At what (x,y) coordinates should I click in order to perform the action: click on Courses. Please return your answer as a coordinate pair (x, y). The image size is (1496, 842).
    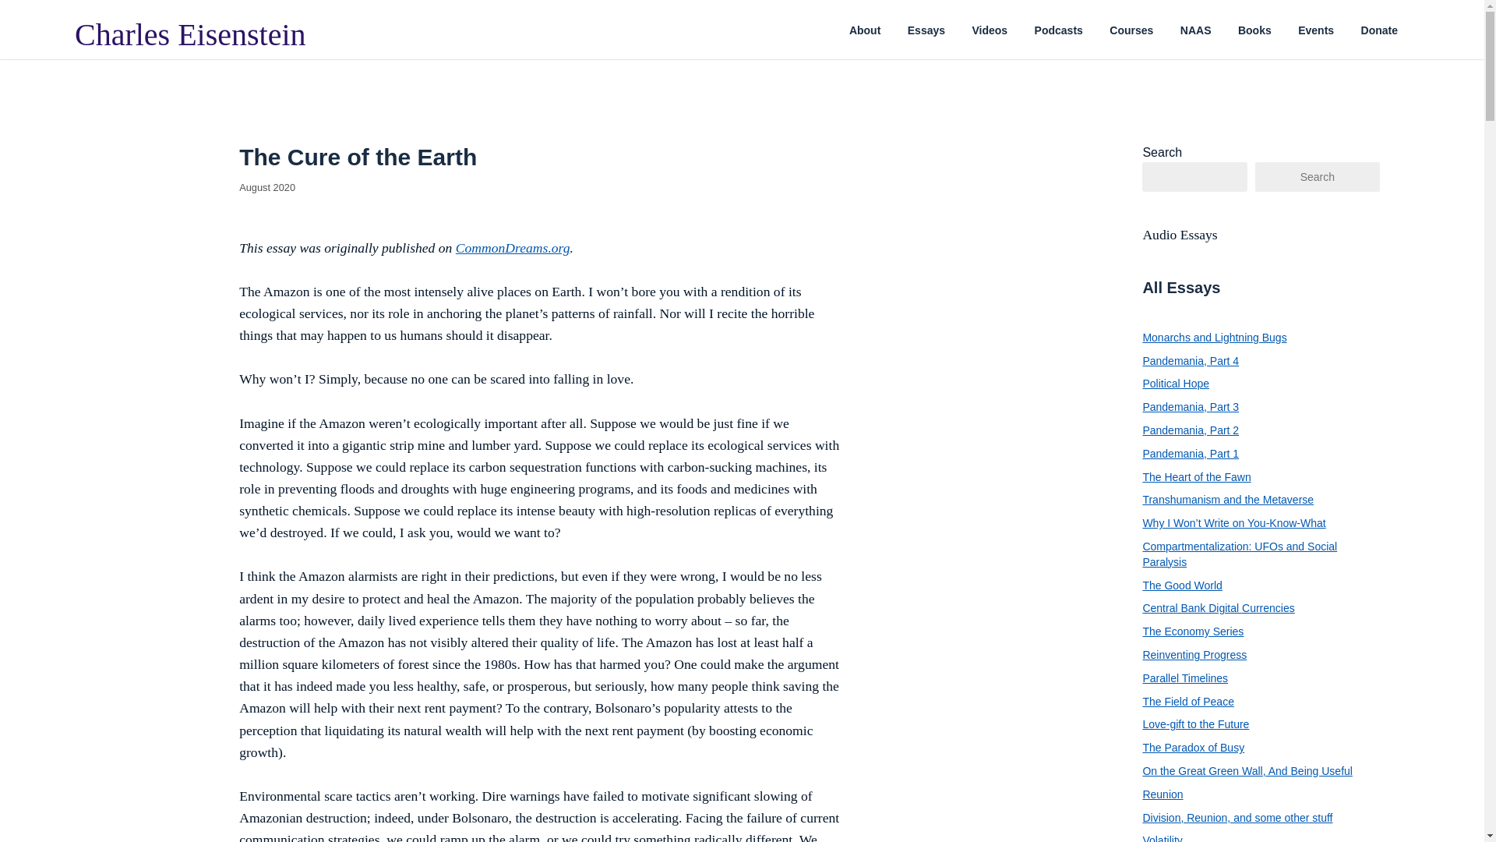
    Looking at the image, I should click on (1131, 30).